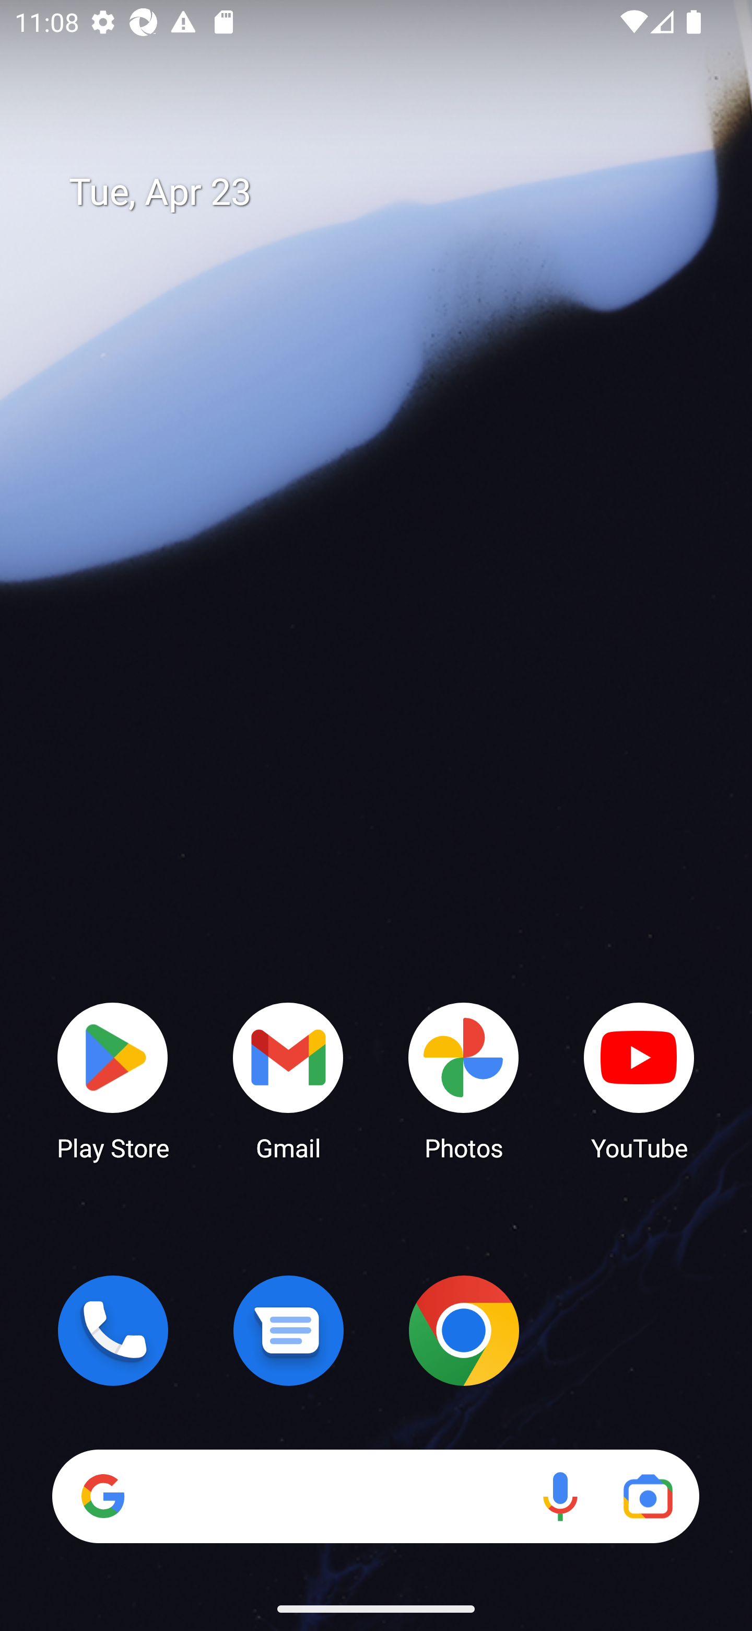  What do you see at coordinates (464, 1080) in the screenshot?
I see `Photos` at bounding box center [464, 1080].